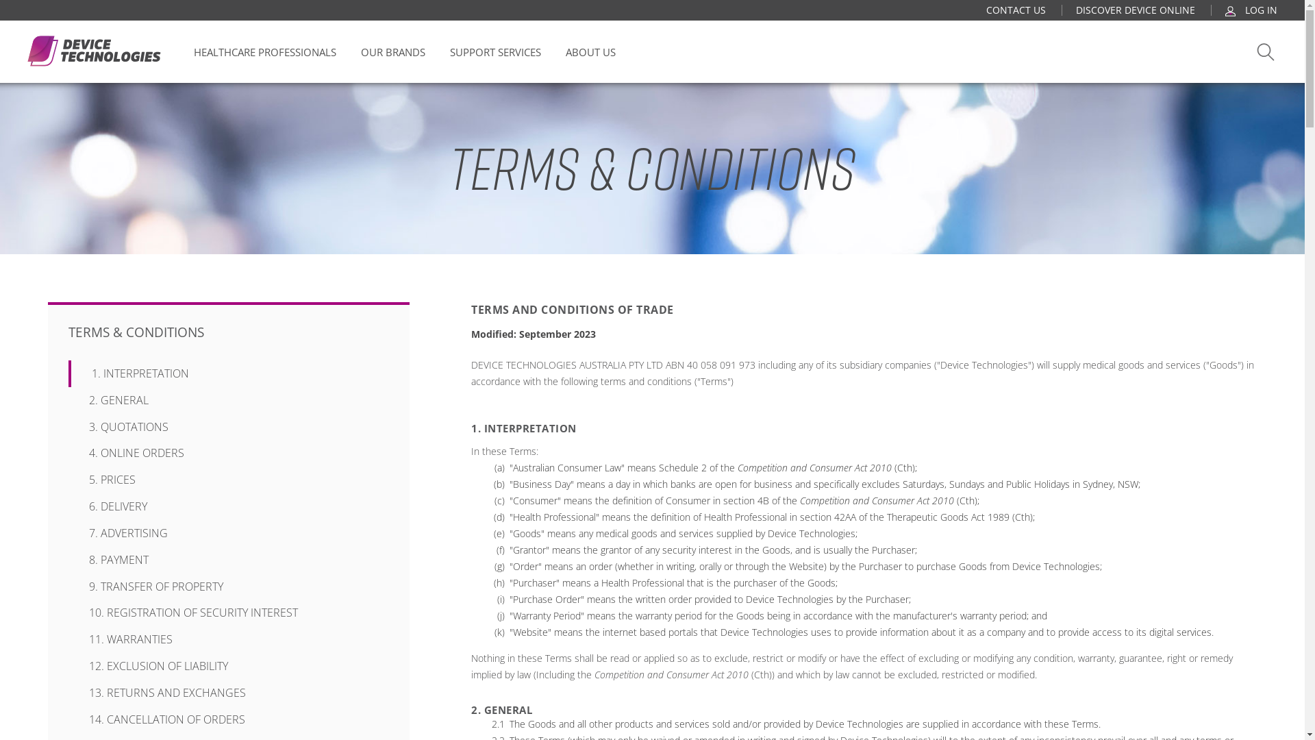 The width and height of the screenshot is (1315, 740). Describe the element at coordinates (229, 666) in the screenshot. I see `12. EXCLUSION OF LIABILITY` at that location.